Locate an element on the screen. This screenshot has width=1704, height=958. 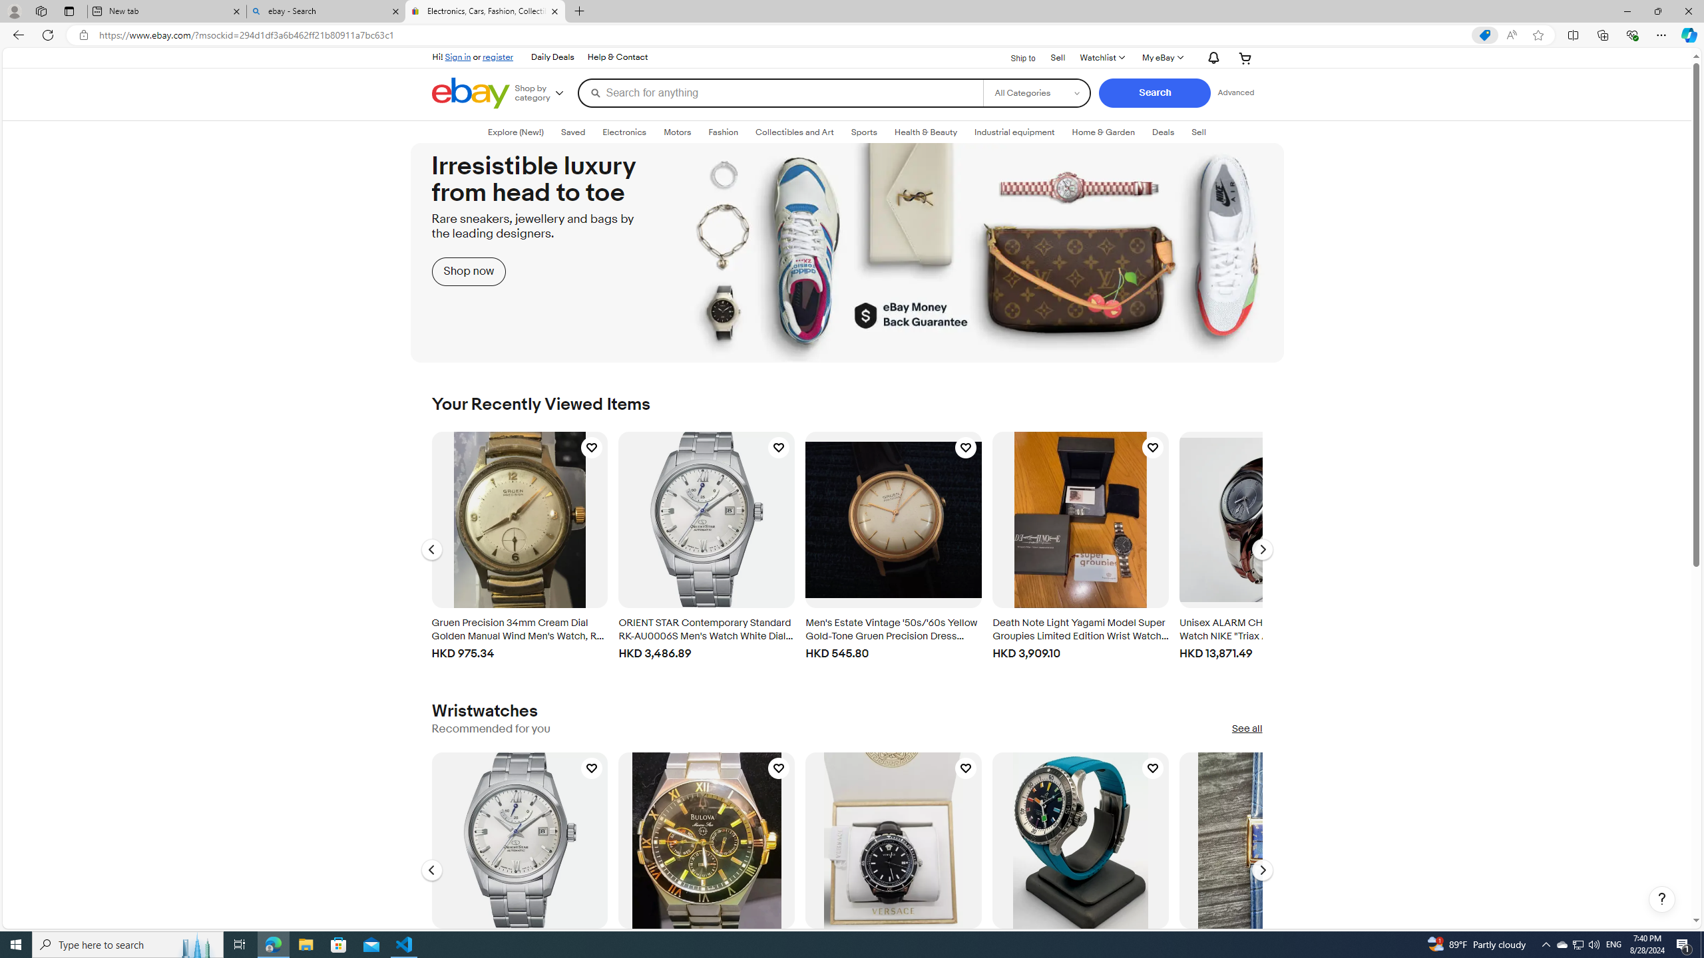
Go to the next slide, Wristwatches - Carousel is located at coordinates (1262, 870).